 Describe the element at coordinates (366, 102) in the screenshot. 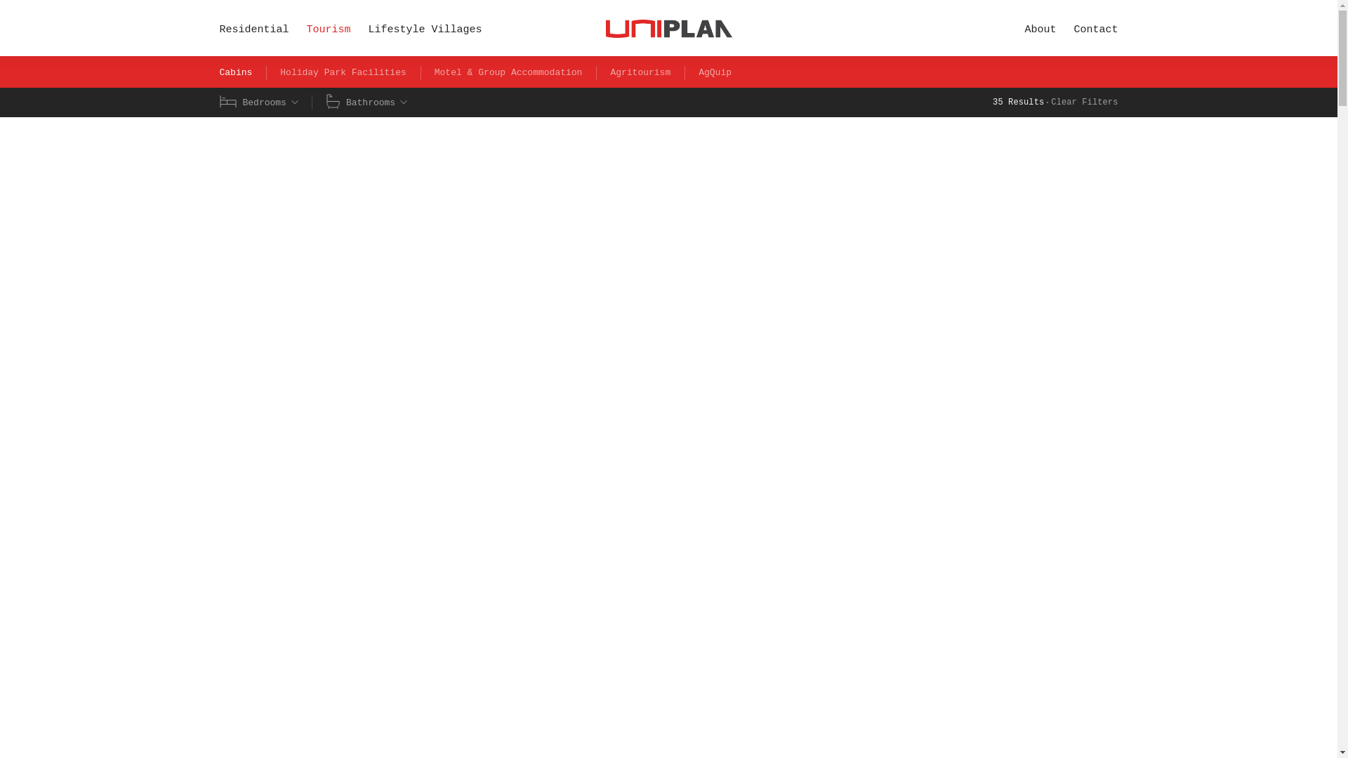

I see `Bathrooms` at that location.